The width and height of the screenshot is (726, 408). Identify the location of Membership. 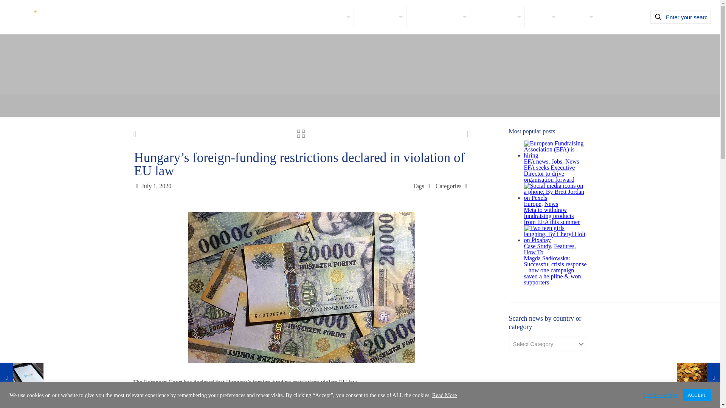
(380, 17).